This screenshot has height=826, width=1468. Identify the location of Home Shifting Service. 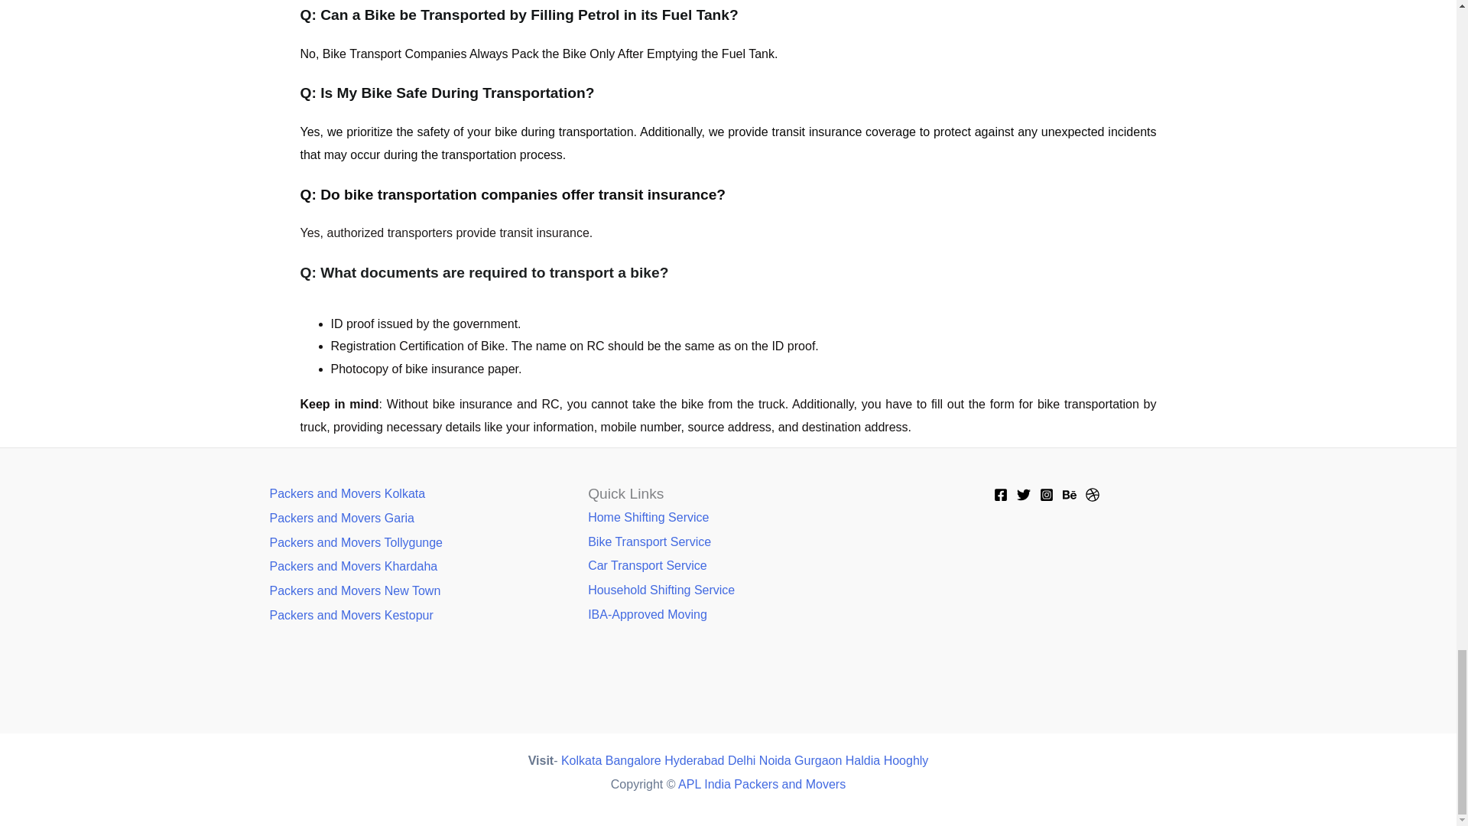
(648, 517).